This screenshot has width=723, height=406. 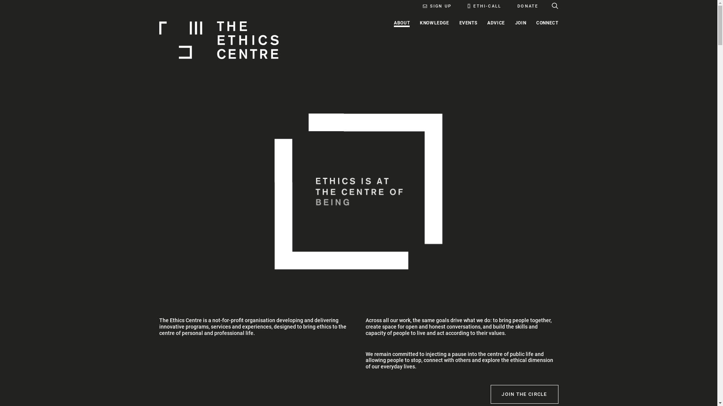 I want to click on EVENTS, so click(x=468, y=40).